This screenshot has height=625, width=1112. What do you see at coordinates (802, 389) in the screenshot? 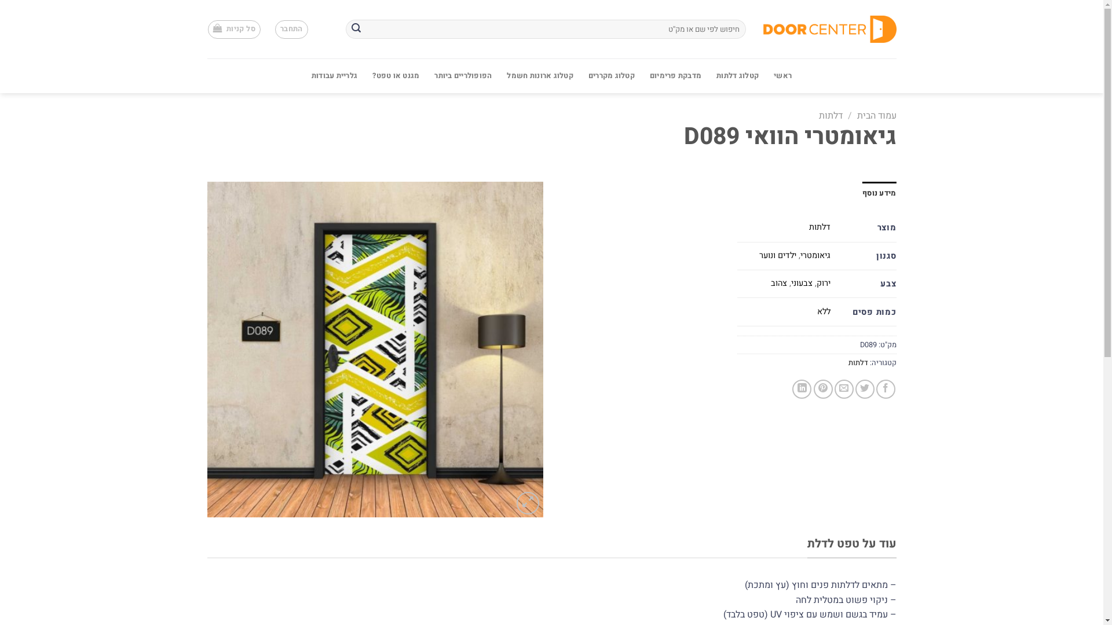
I see `Share on LinkedIn` at bounding box center [802, 389].